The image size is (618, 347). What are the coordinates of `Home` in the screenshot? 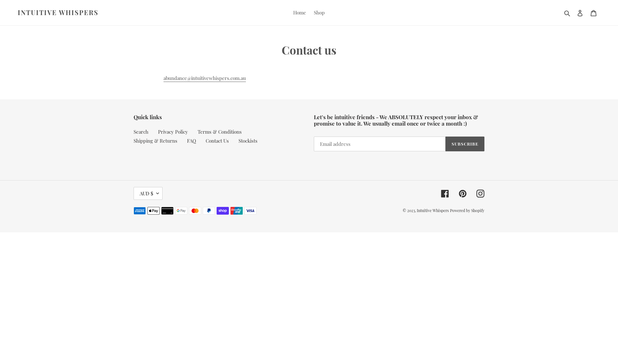 It's located at (300, 13).